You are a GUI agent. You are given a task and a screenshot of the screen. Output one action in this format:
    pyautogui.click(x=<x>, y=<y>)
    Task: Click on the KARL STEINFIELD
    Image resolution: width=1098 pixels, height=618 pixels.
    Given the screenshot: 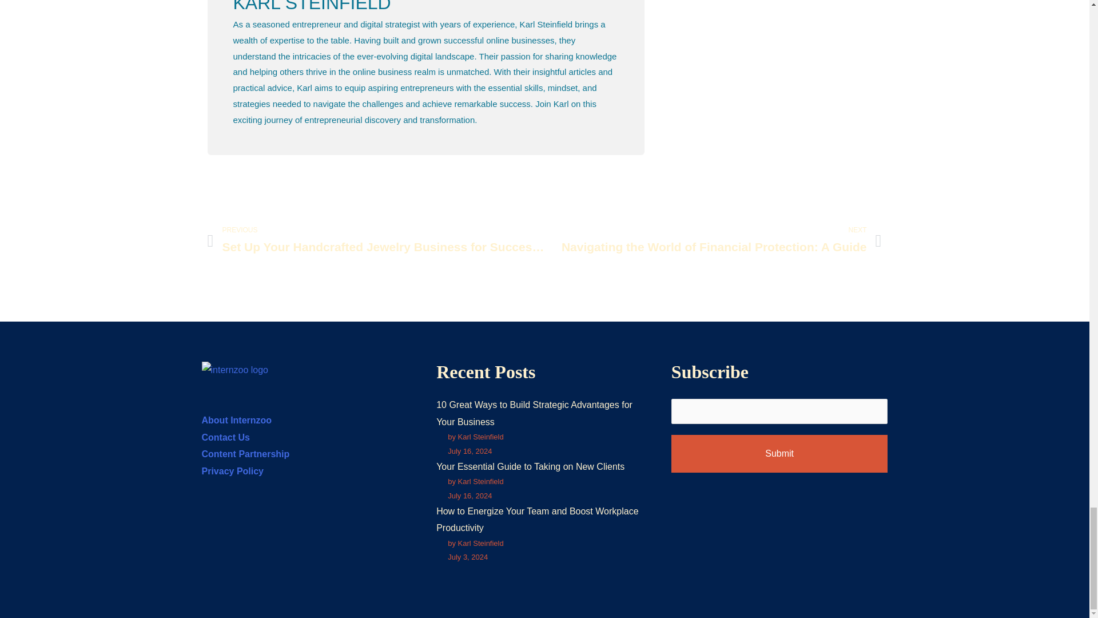 What is the action you would take?
    pyautogui.click(x=425, y=7)
    